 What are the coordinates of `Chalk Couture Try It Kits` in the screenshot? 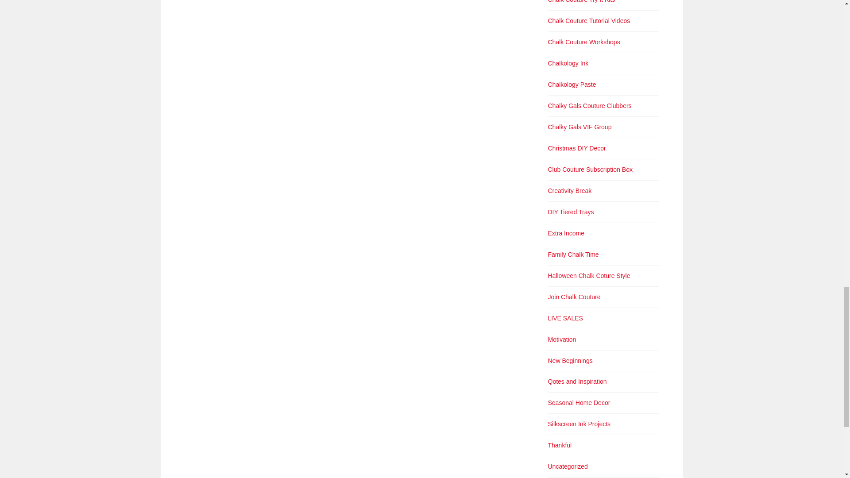 It's located at (582, 1).